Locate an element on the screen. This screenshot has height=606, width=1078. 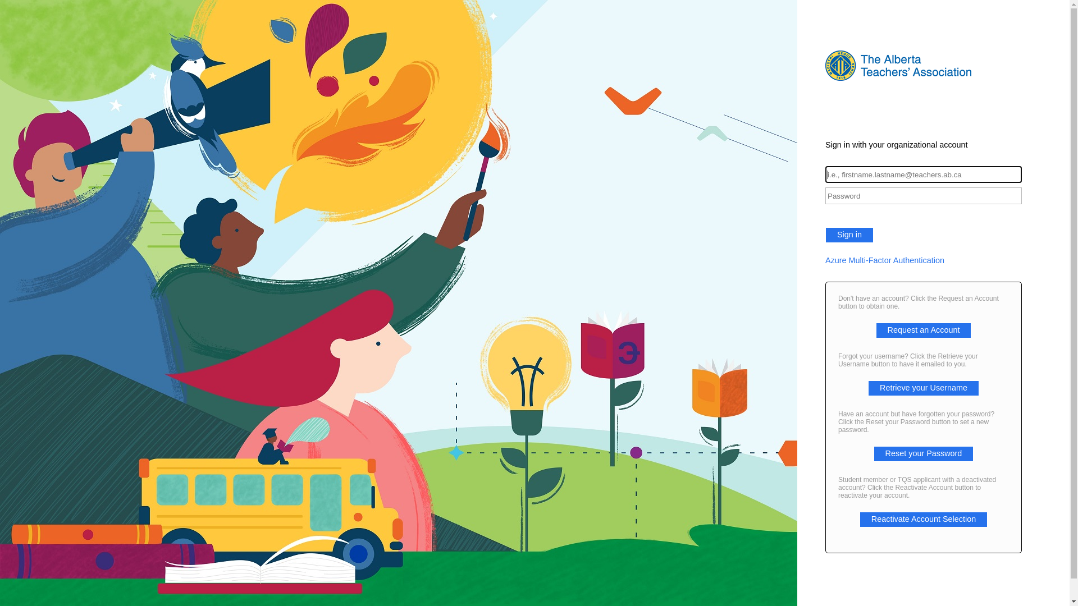
Sign in is located at coordinates (849, 235).